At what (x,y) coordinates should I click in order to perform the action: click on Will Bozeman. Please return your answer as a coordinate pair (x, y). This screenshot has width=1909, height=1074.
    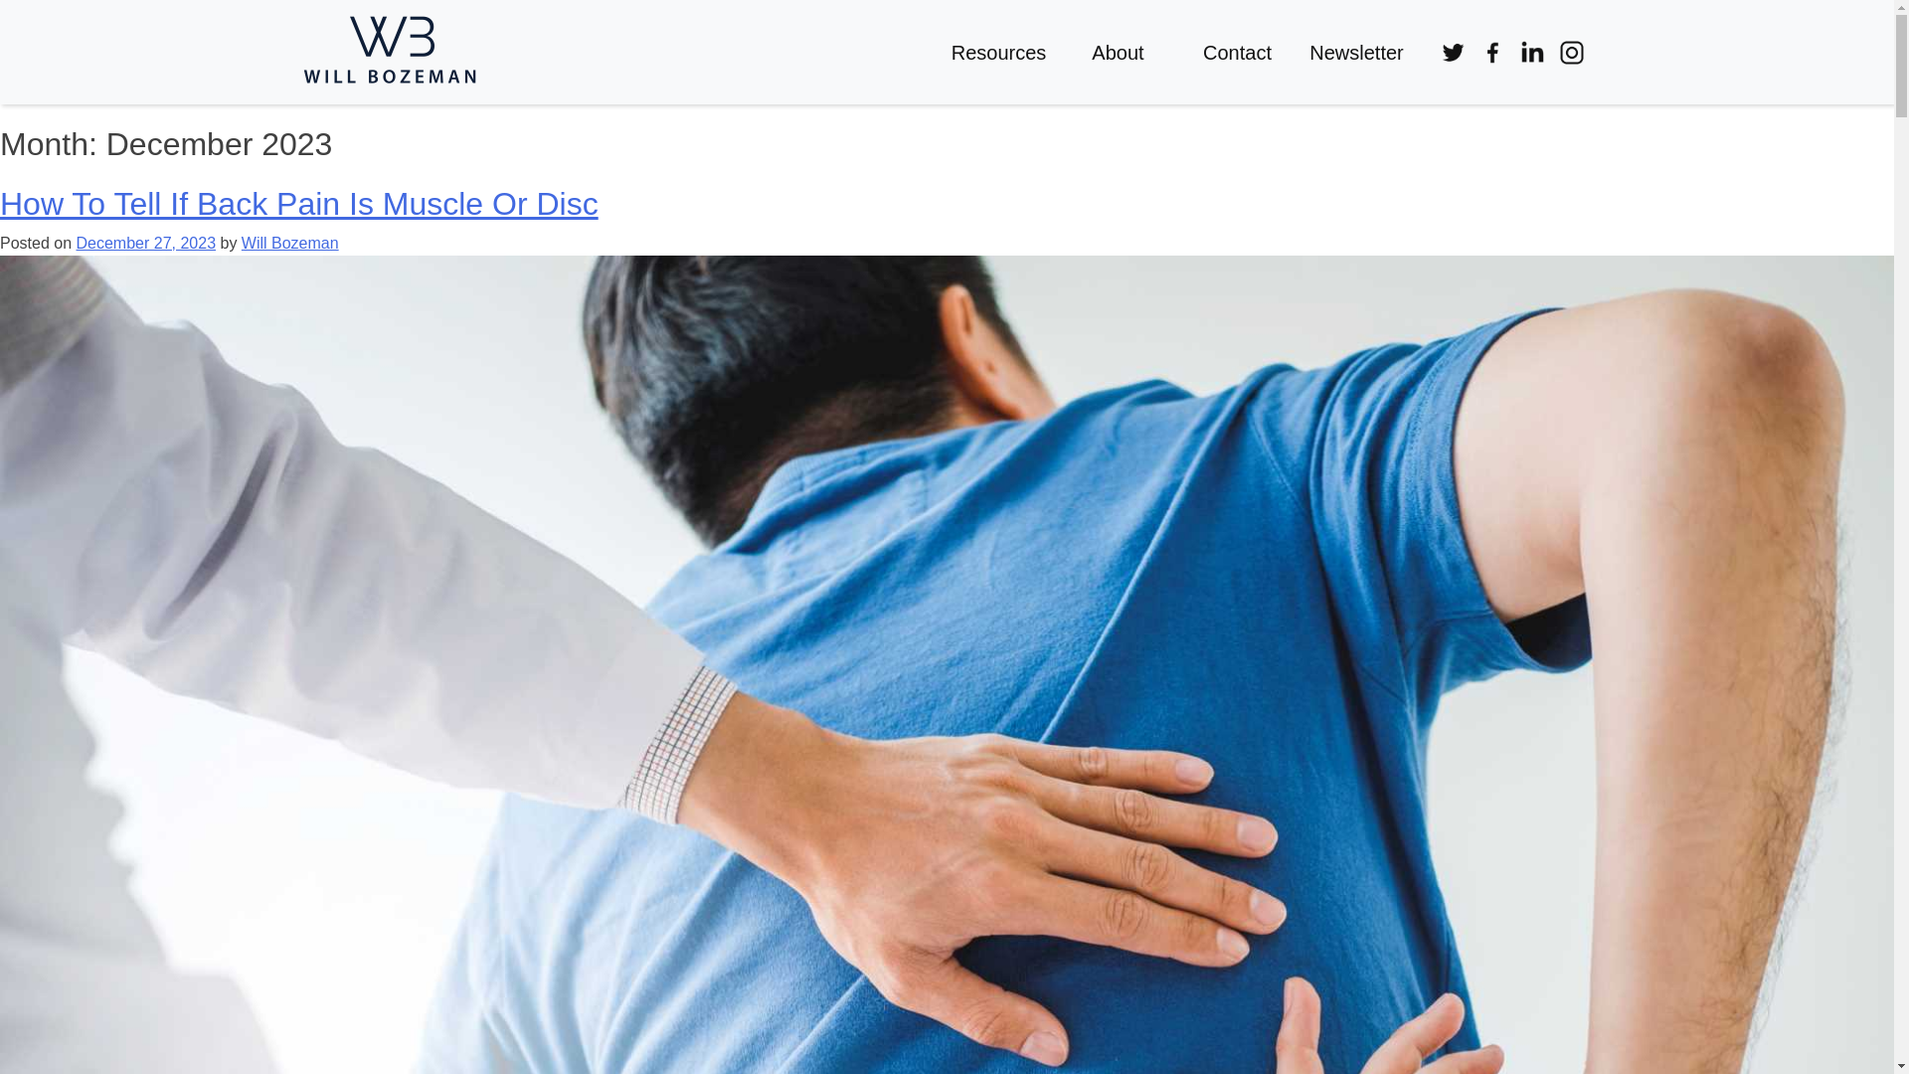
    Looking at the image, I should click on (290, 243).